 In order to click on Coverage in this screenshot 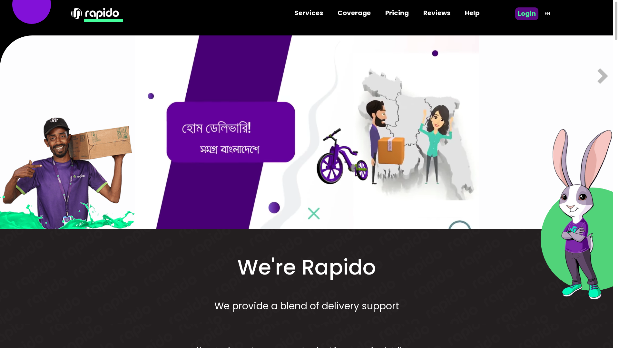, I will do `click(354, 14)`.